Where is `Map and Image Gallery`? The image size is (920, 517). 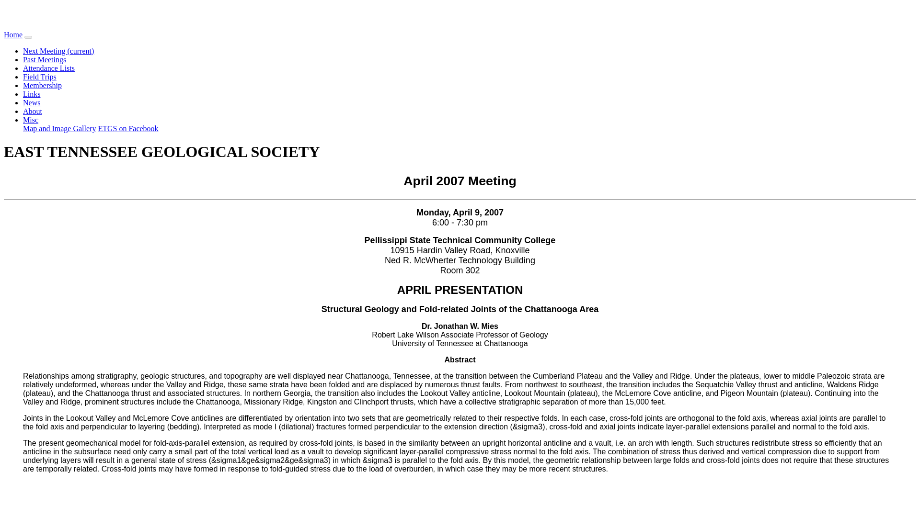 Map and Image Gallery is located at coordinates (59, 128).